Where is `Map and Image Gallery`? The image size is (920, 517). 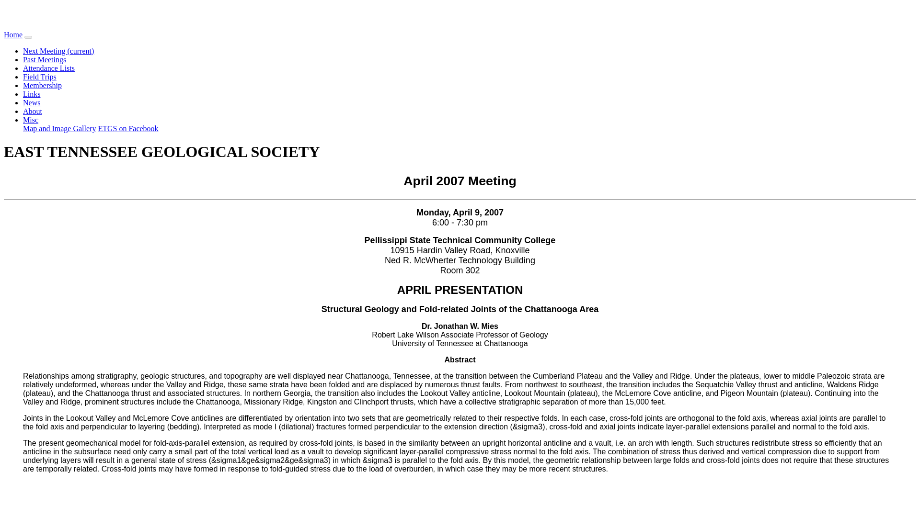 Map and Image Gallery is located at coordinates (59, 128).